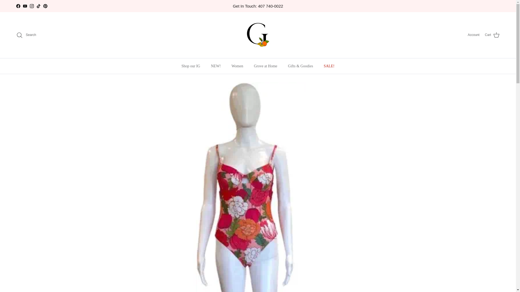  I want to click on Cart, so click(492, 35).